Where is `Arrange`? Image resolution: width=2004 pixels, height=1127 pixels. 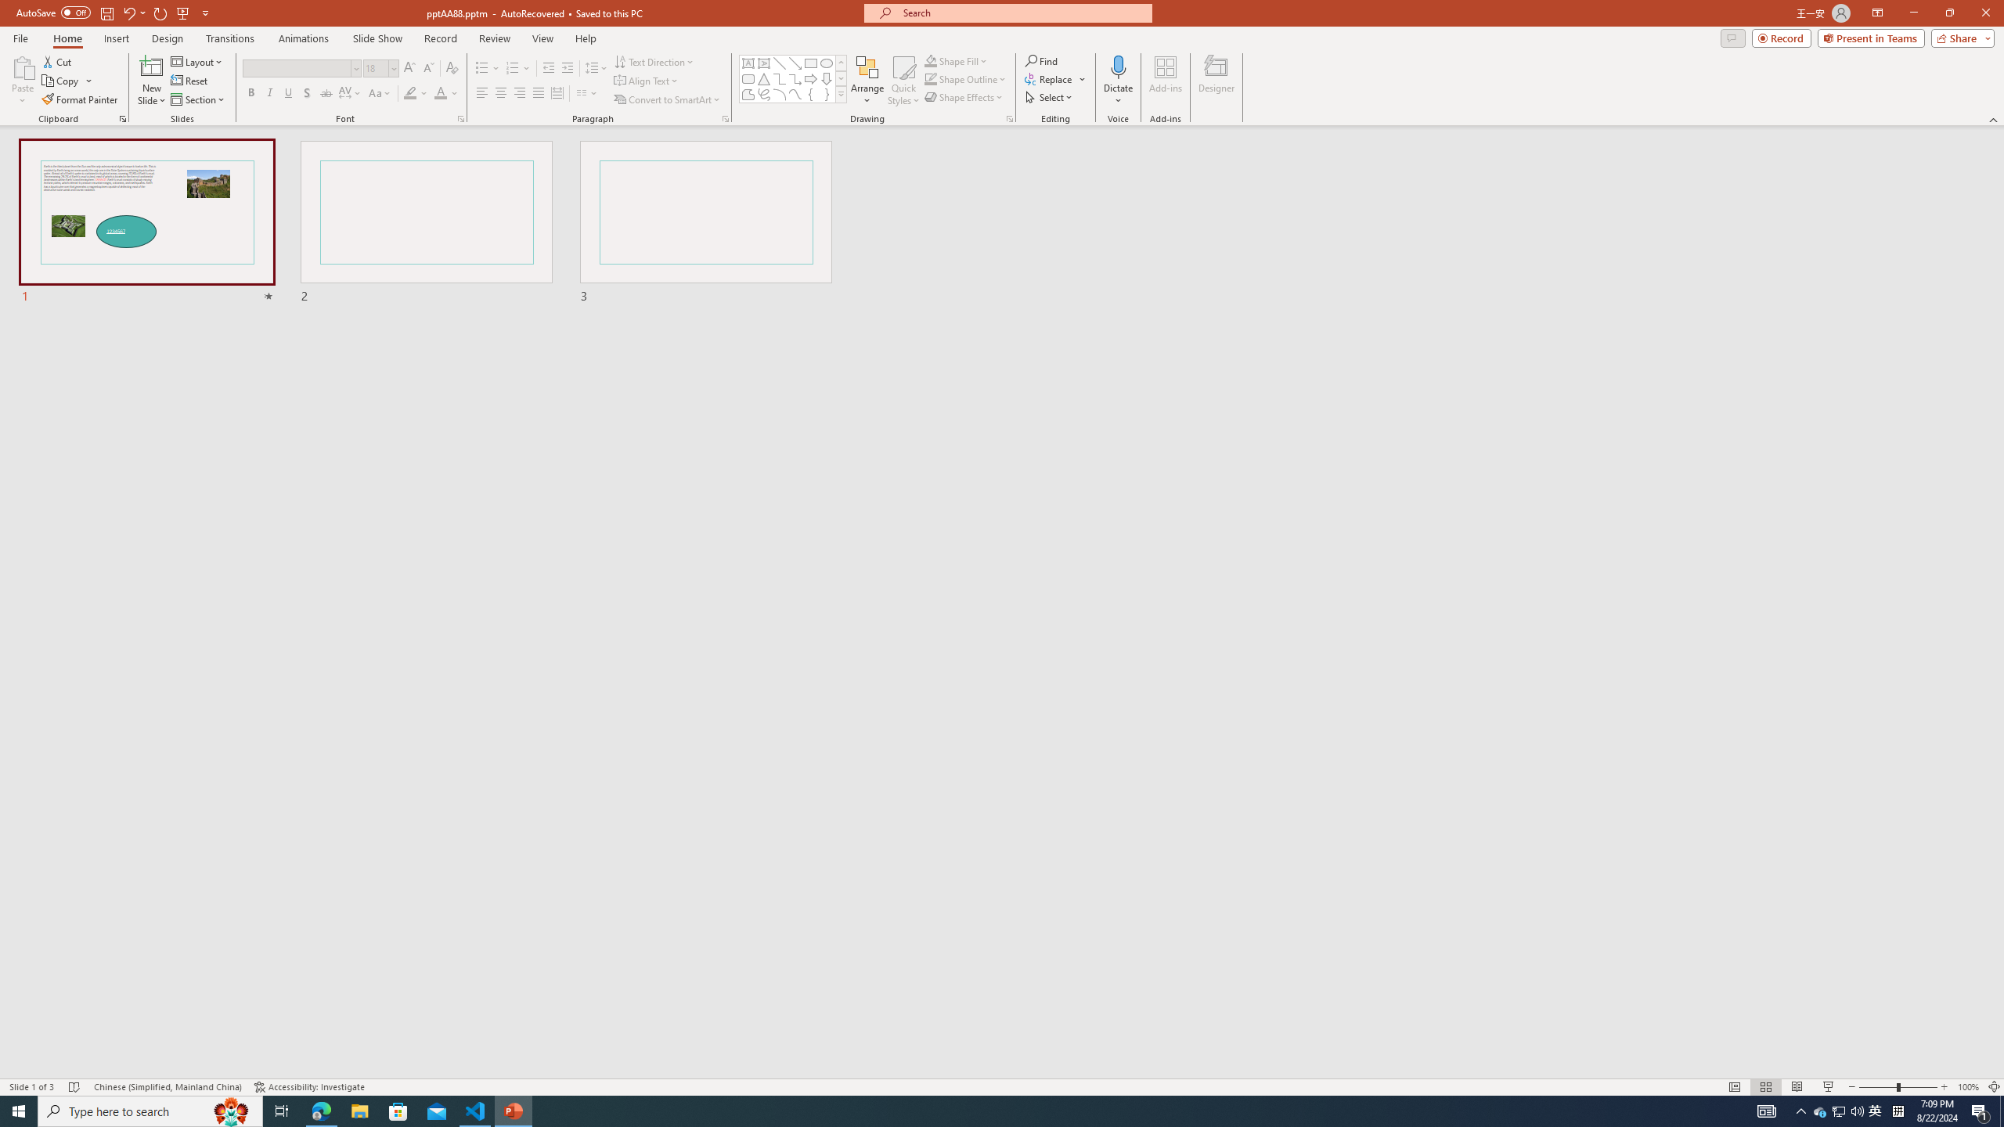
Arrange is located at coordinates (867, 81).